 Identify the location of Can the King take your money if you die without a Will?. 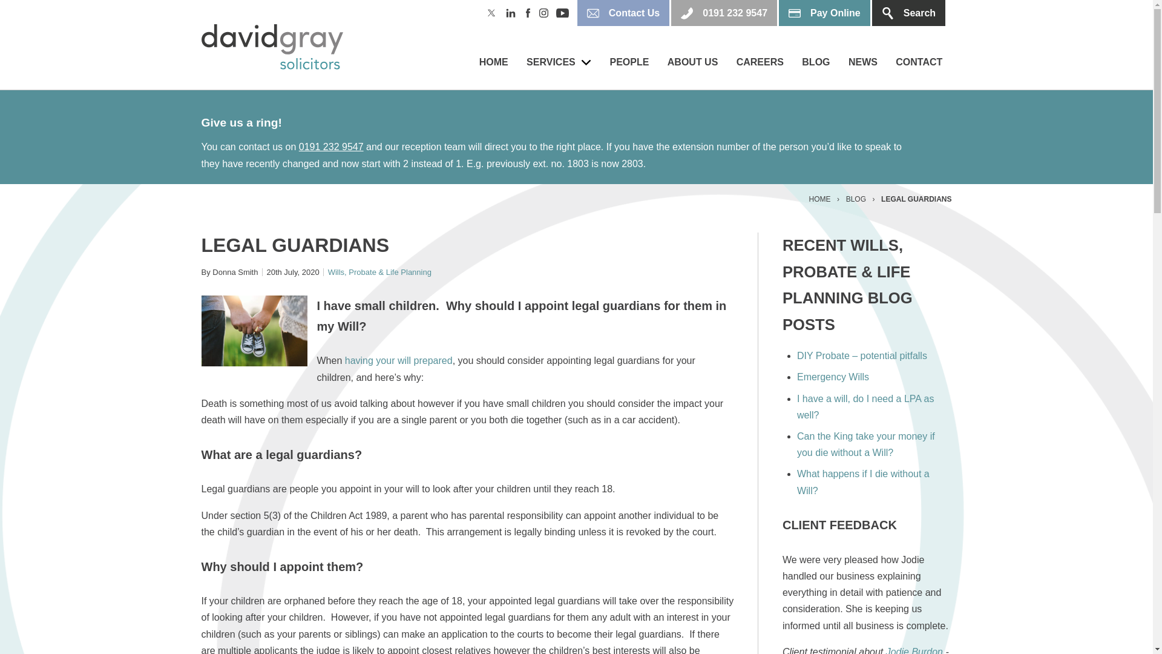
(866, 444).